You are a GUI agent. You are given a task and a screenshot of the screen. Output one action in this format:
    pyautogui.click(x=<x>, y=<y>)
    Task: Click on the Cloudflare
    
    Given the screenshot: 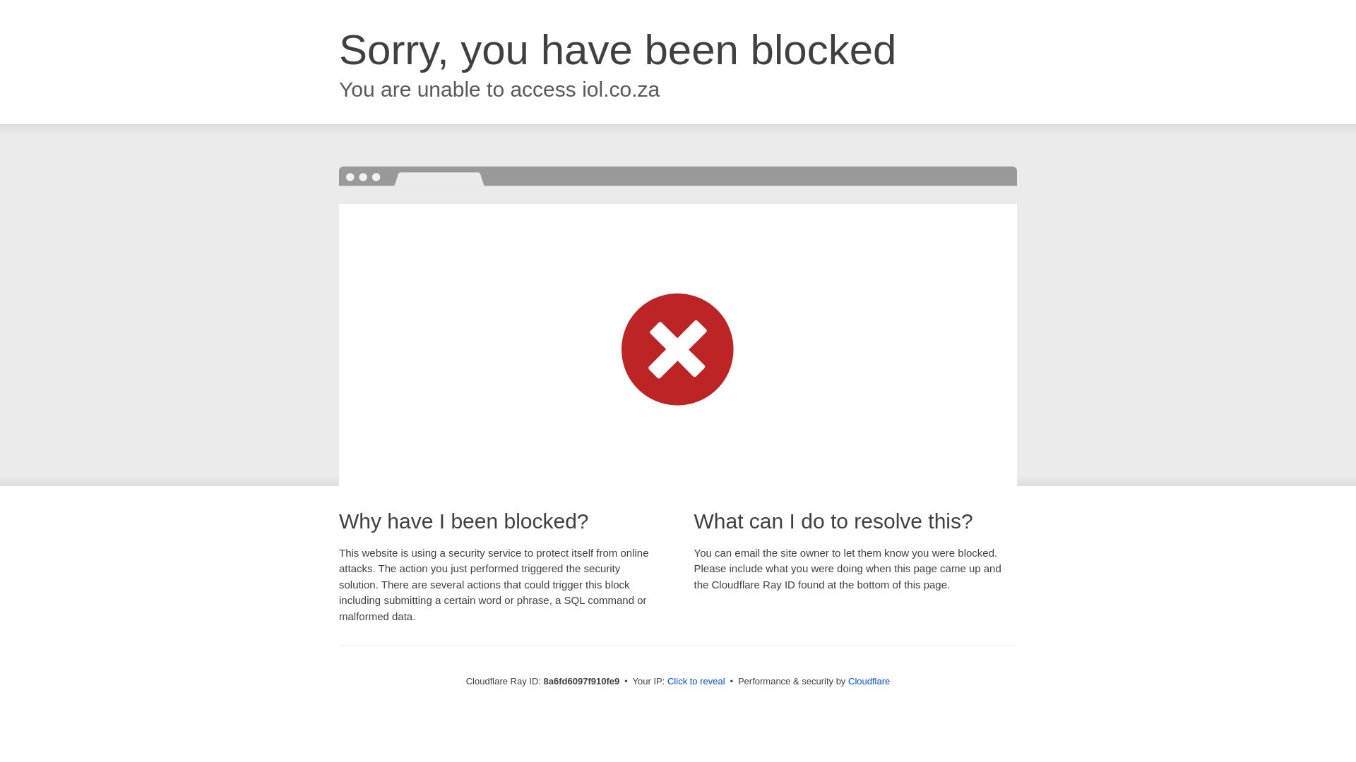 What is the action you would take?
    pyautogui.click(x=869, y=681)
    